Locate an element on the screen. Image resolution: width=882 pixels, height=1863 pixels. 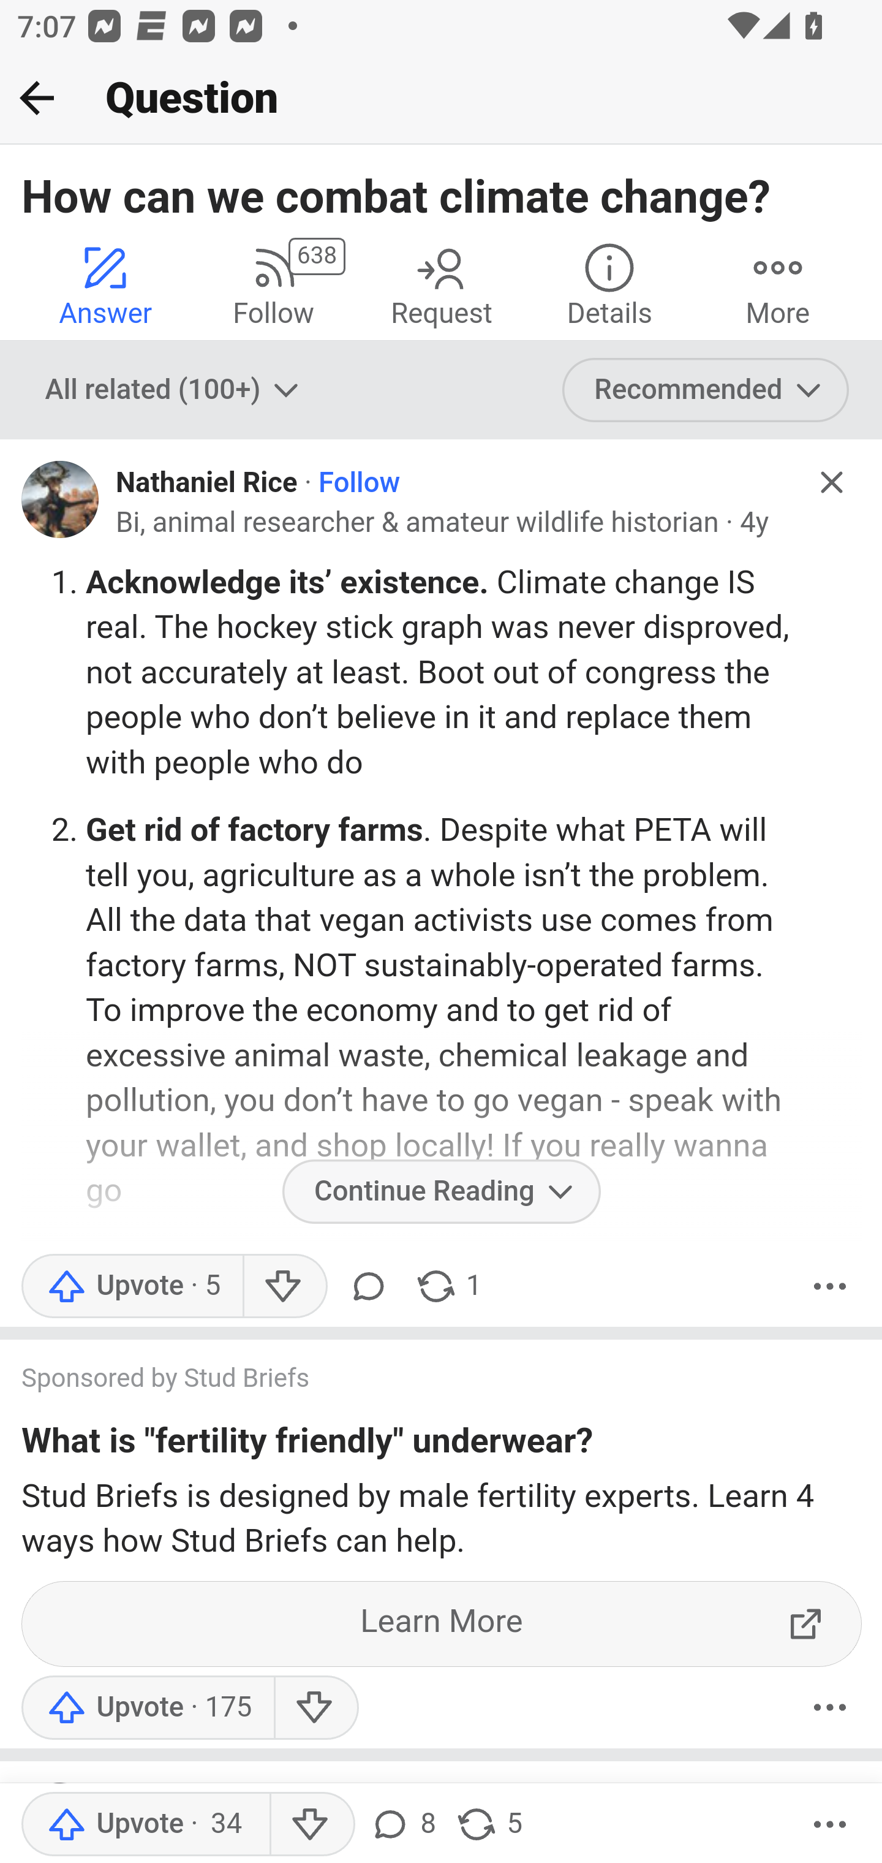
Details is located at coordinates (609, 285).